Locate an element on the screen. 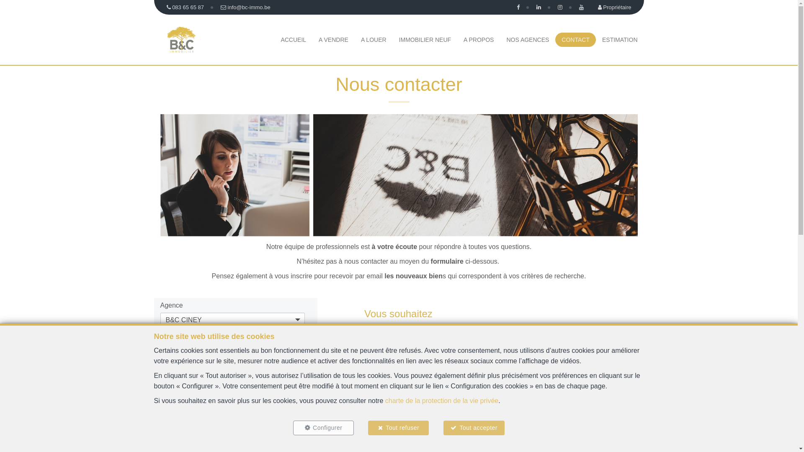 This screenshot has height=452, width=804. 083 65 65 87 is located at coordinates (186, 8).